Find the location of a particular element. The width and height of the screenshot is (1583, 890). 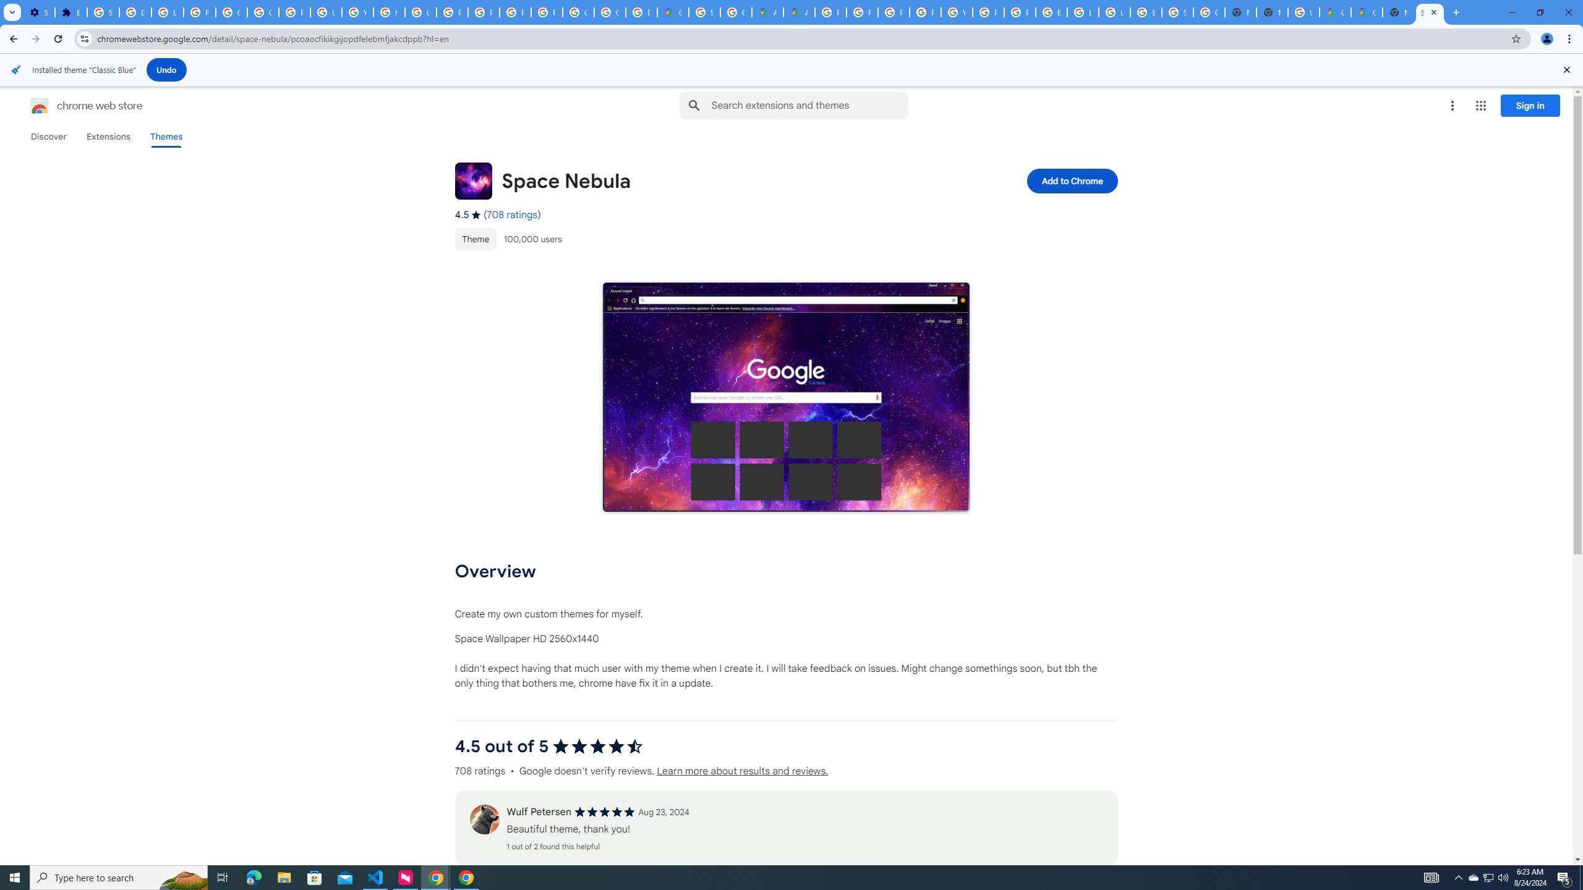

4.5 out of 5 stars is located at coordinates (597, 747).